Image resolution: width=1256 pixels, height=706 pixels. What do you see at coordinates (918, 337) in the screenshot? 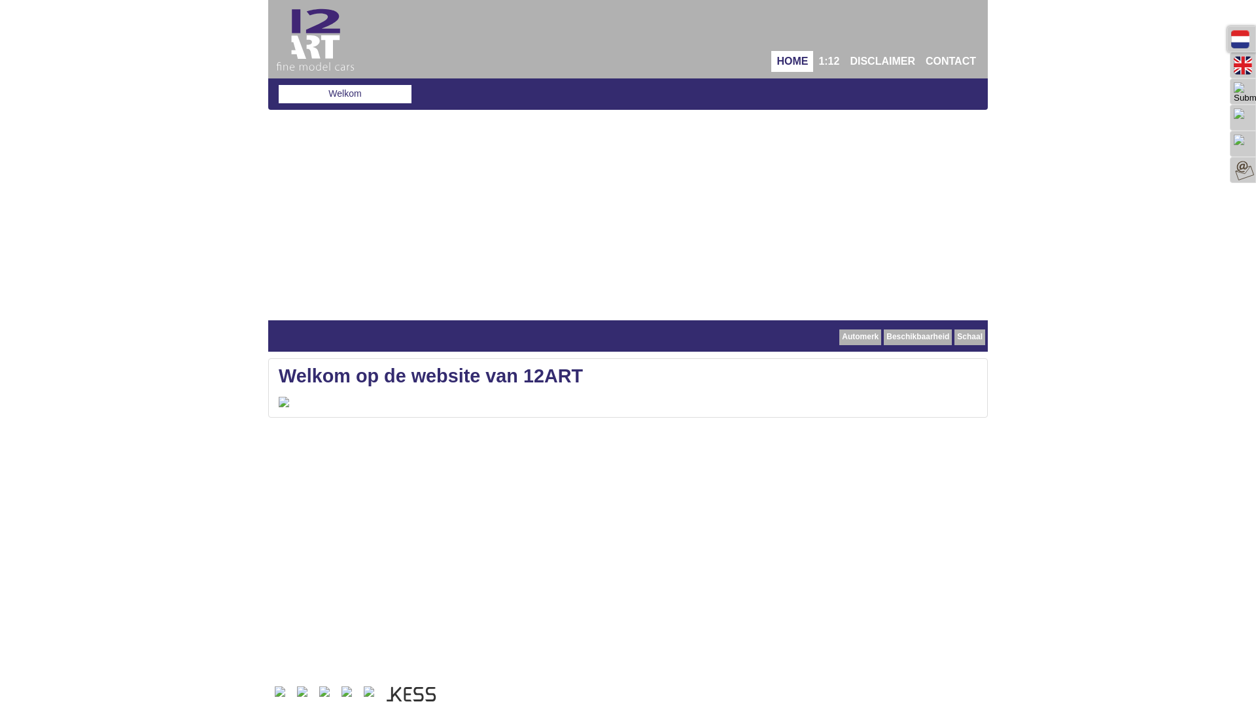
I see `Beschikbaarheid` at bounding box center [918, 337].